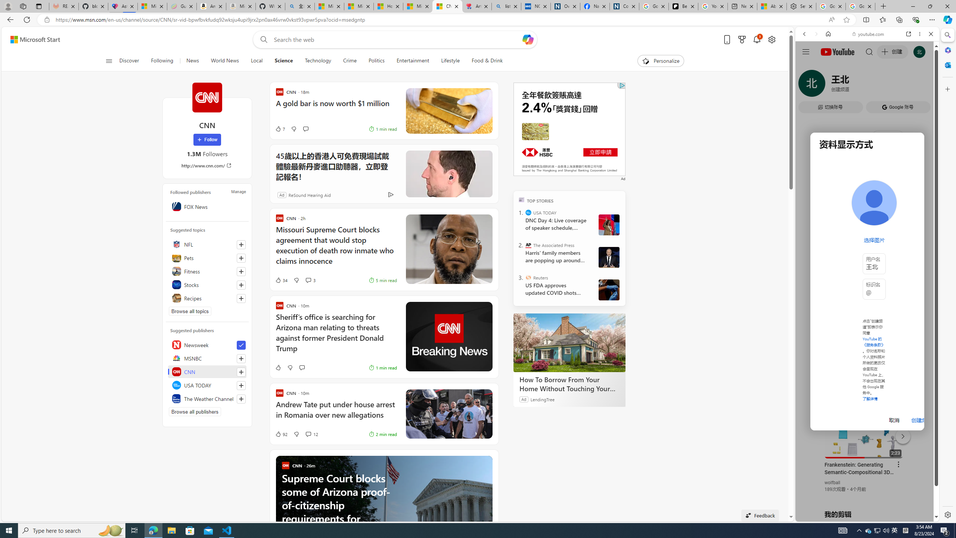 The width and height of the screenshot is (956, 538). I want to click on USA TODAY, so click(207, 385).